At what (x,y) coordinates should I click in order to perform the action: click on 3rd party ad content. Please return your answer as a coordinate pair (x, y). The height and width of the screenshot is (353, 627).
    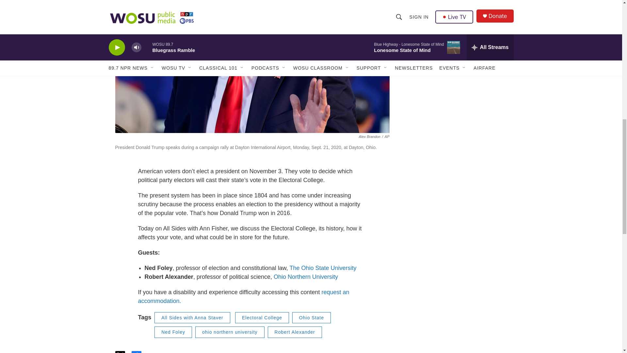
    Looking at the image, I should click on (458, 25).